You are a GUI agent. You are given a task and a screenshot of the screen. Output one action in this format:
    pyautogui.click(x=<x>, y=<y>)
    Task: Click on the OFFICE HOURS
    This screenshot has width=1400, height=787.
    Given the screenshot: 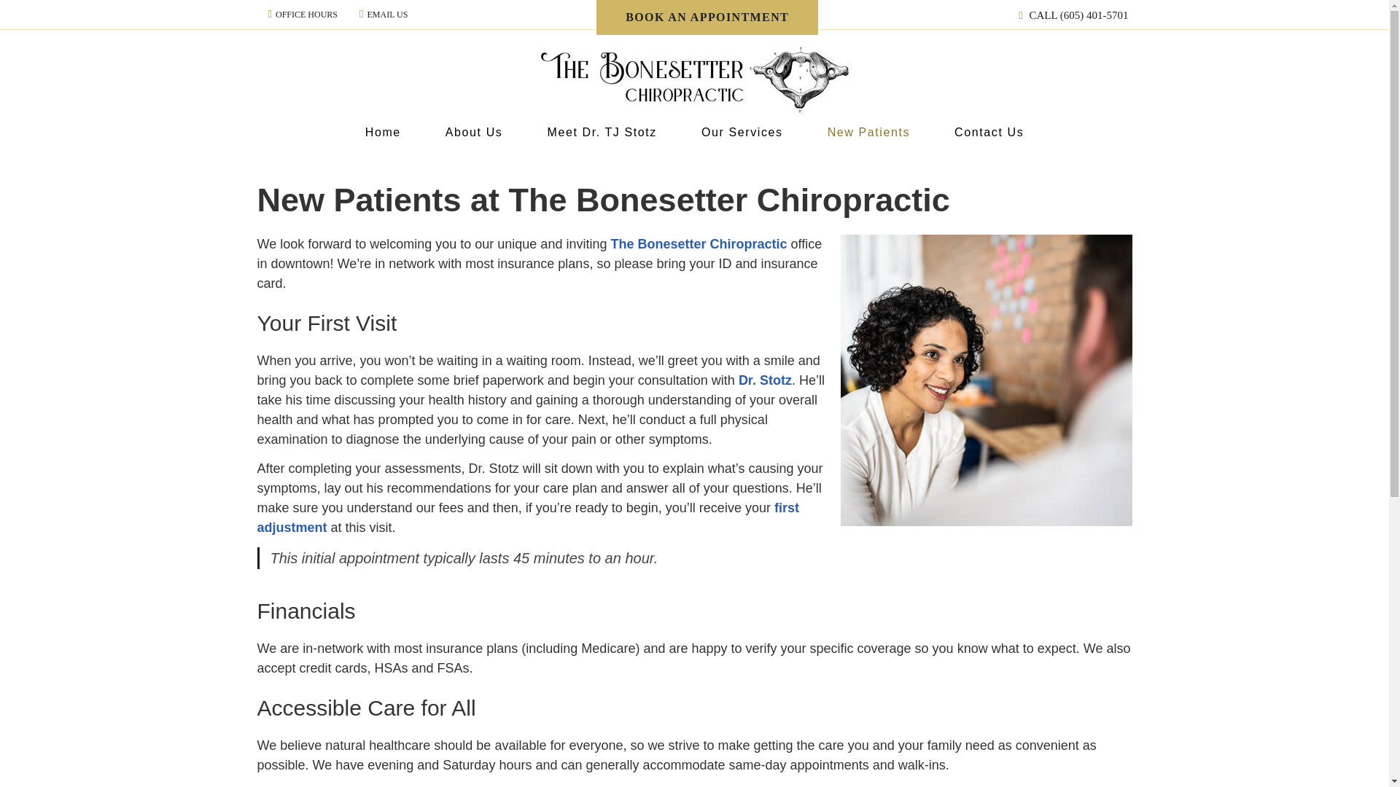 What is the action you would take?
    pyautogui.click(x=303, y=14)
    